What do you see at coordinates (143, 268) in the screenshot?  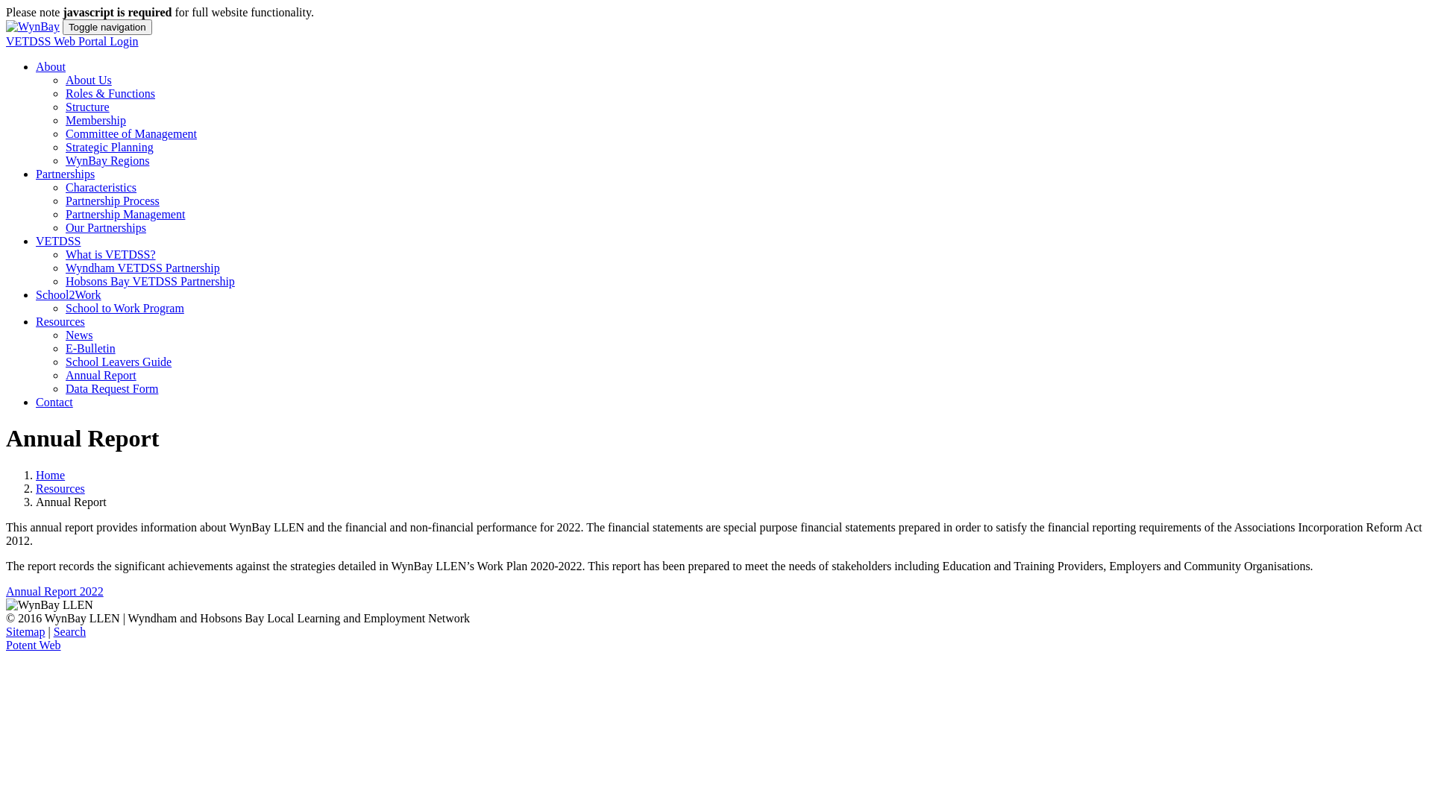 I see `Wyndham VETDSS Partnership` at bounding box center [143, 268].